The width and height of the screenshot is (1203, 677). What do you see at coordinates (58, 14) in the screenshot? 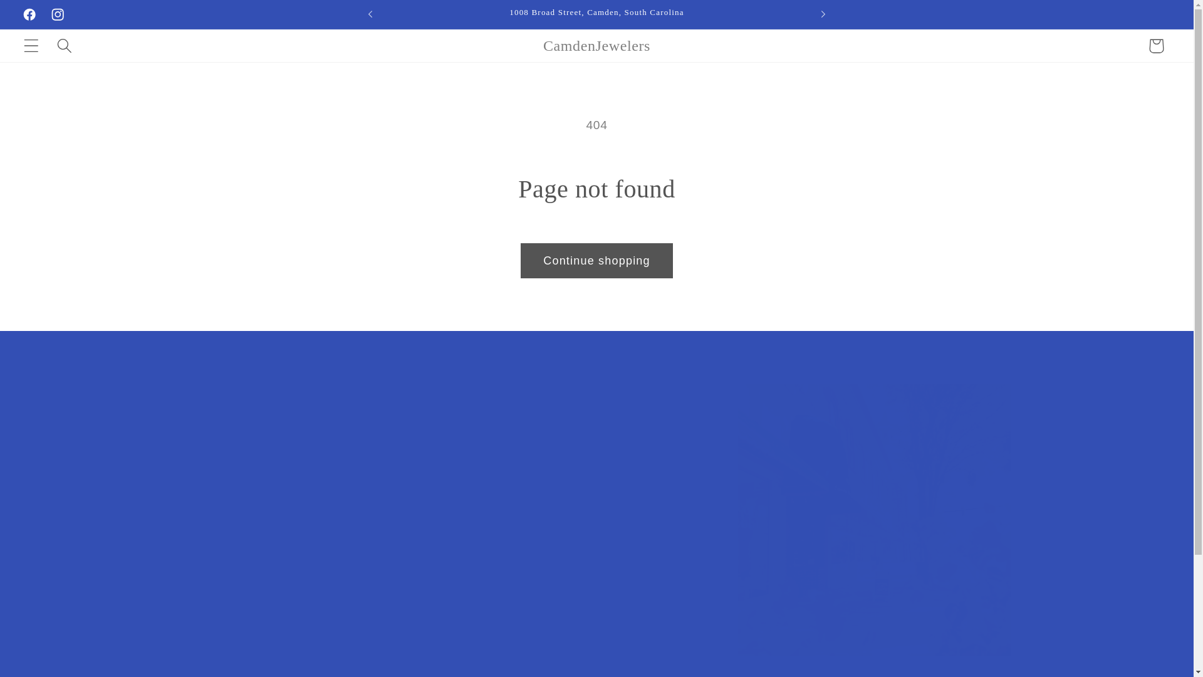
I see `Instagram` at bounding box center [58, 14].